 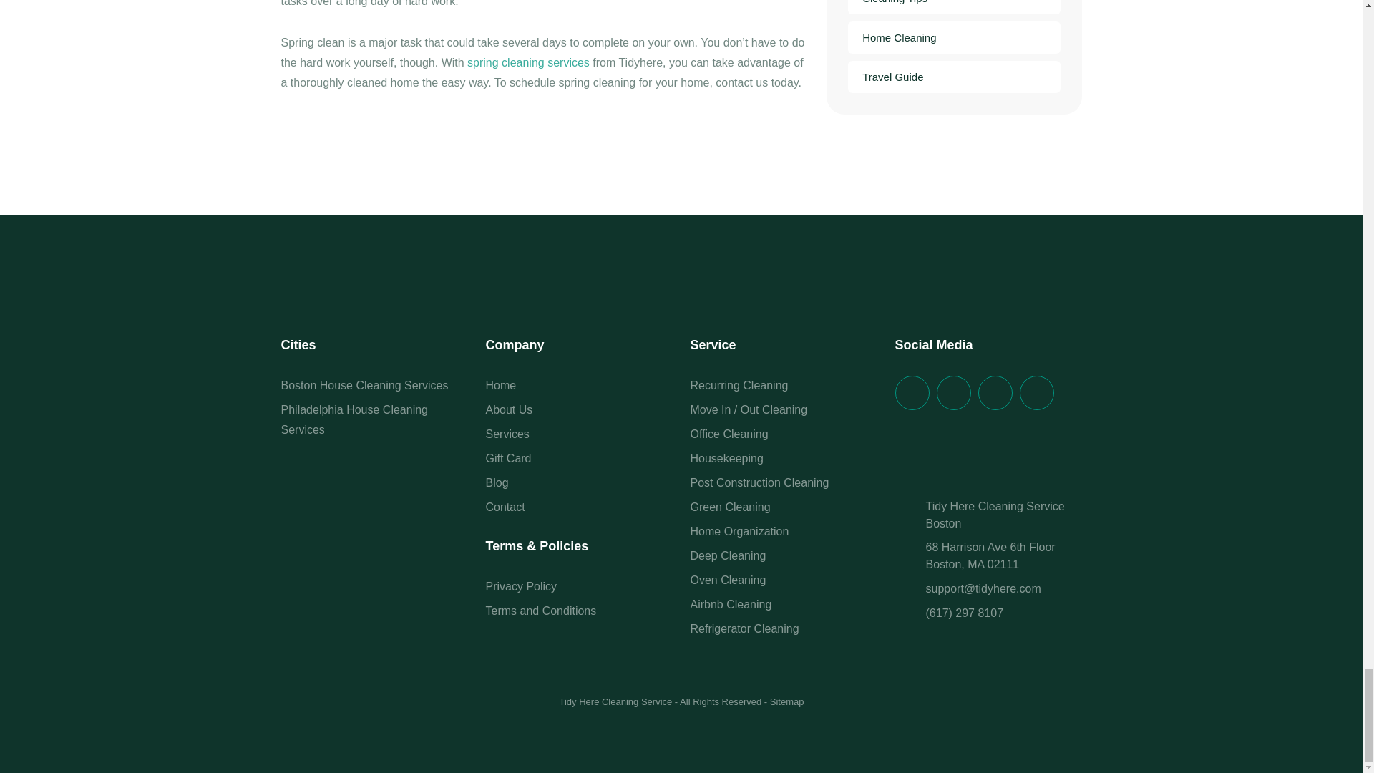 What do you see at coordinates (911, 392) in the screenshot?
I see `FaceBook` at bounding box center [911, 392].